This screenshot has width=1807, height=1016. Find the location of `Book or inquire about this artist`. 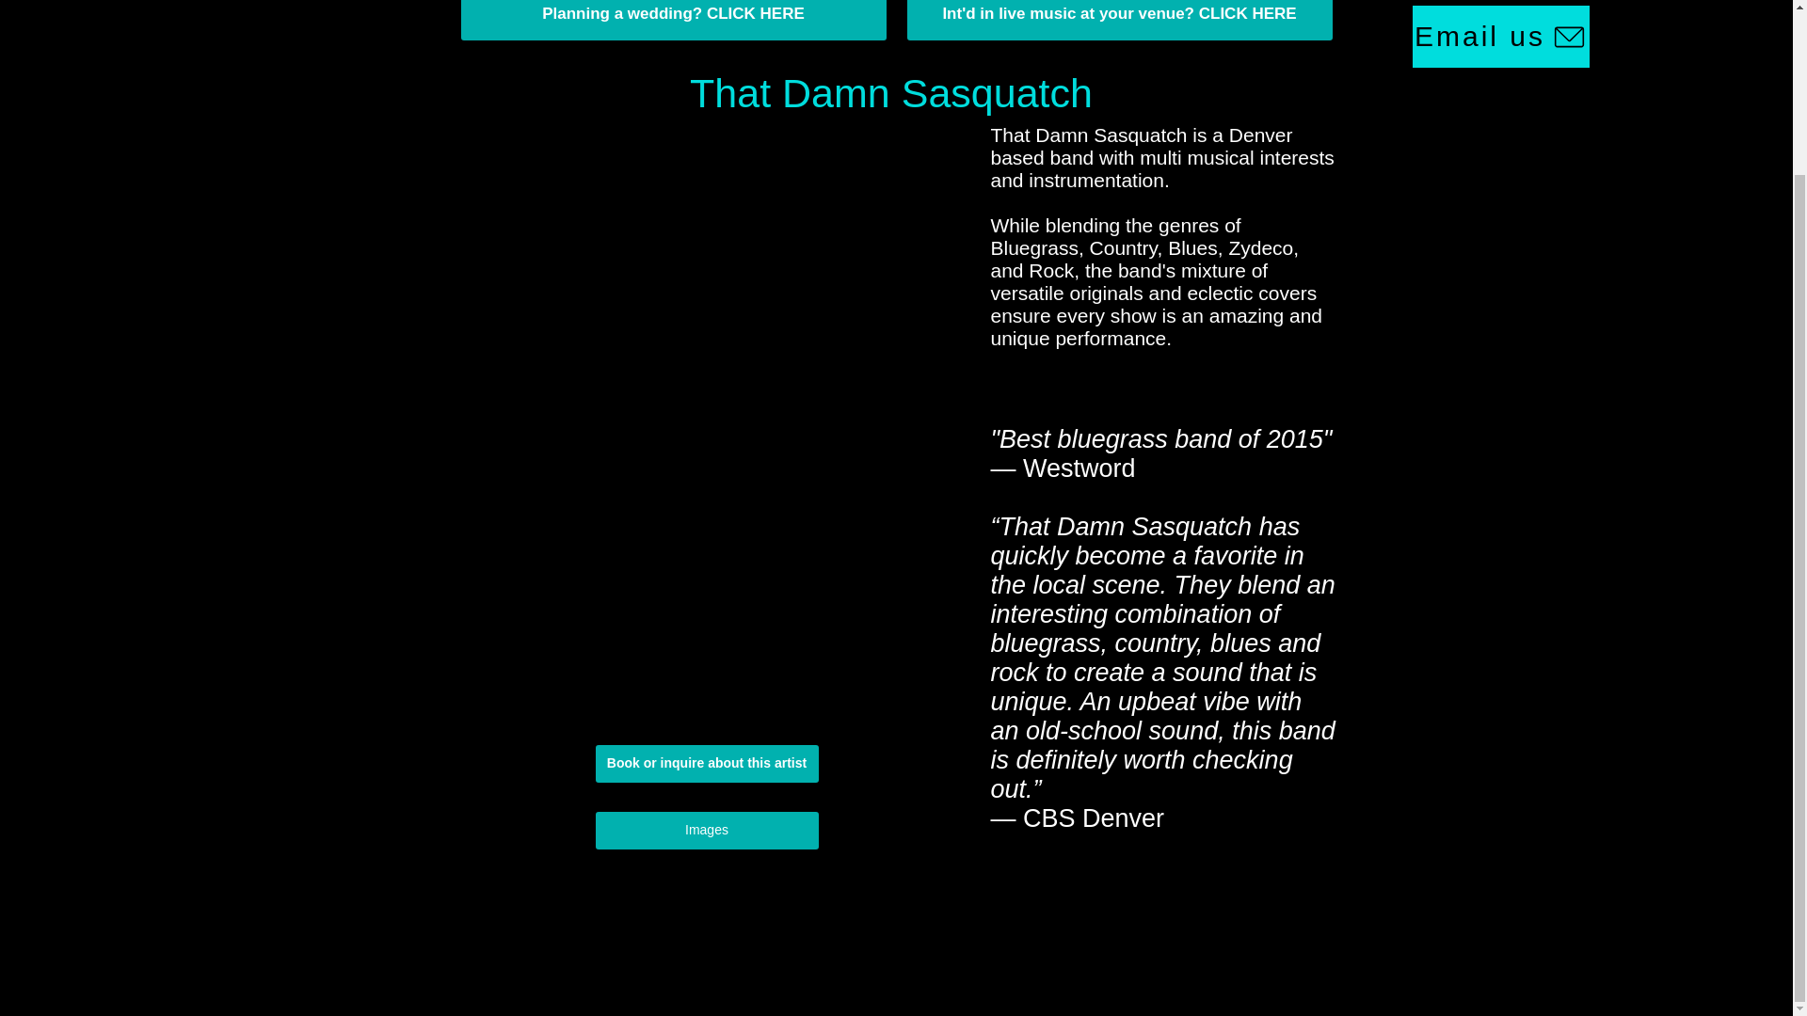

Book or inquire about this artist is located at coordinates (706, 763).